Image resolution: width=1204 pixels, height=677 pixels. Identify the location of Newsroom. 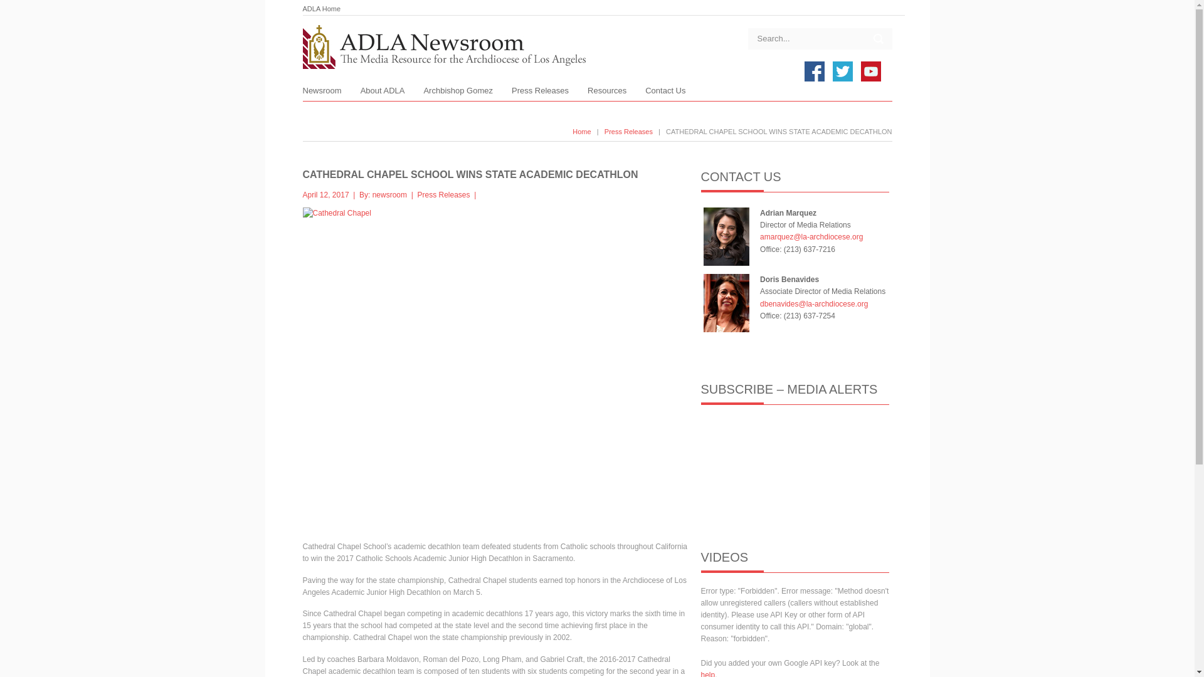
(321, 93).